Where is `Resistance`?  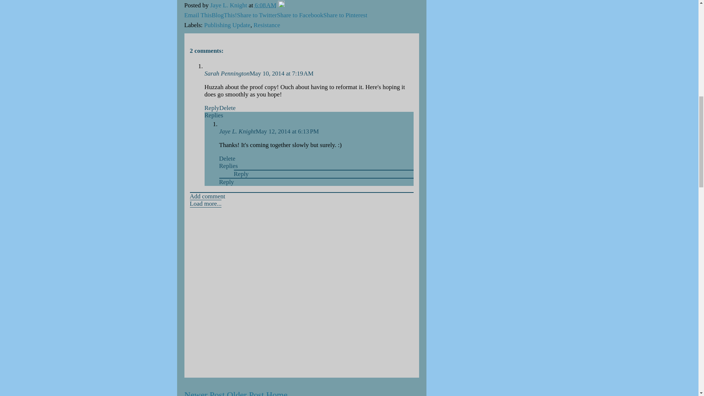 Resistance is located at coordinates (267, 25).